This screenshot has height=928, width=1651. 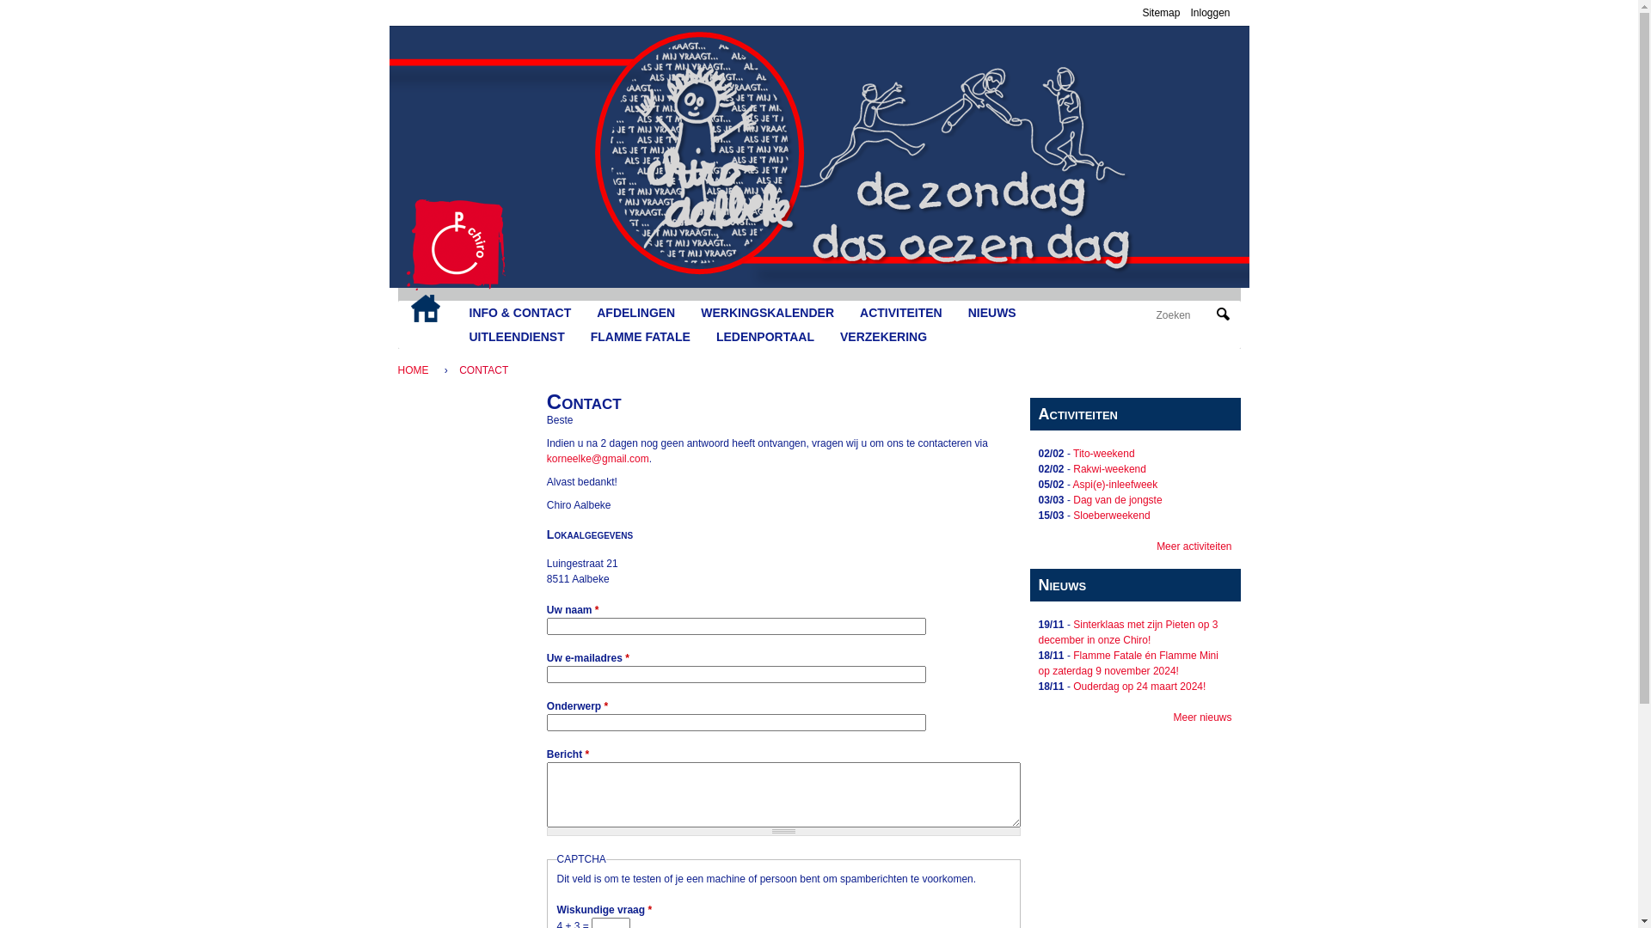 What do you see at coordinates (992, 313) in the screenshot?
I see `NIEUWS` at bounding box center [992, 313].